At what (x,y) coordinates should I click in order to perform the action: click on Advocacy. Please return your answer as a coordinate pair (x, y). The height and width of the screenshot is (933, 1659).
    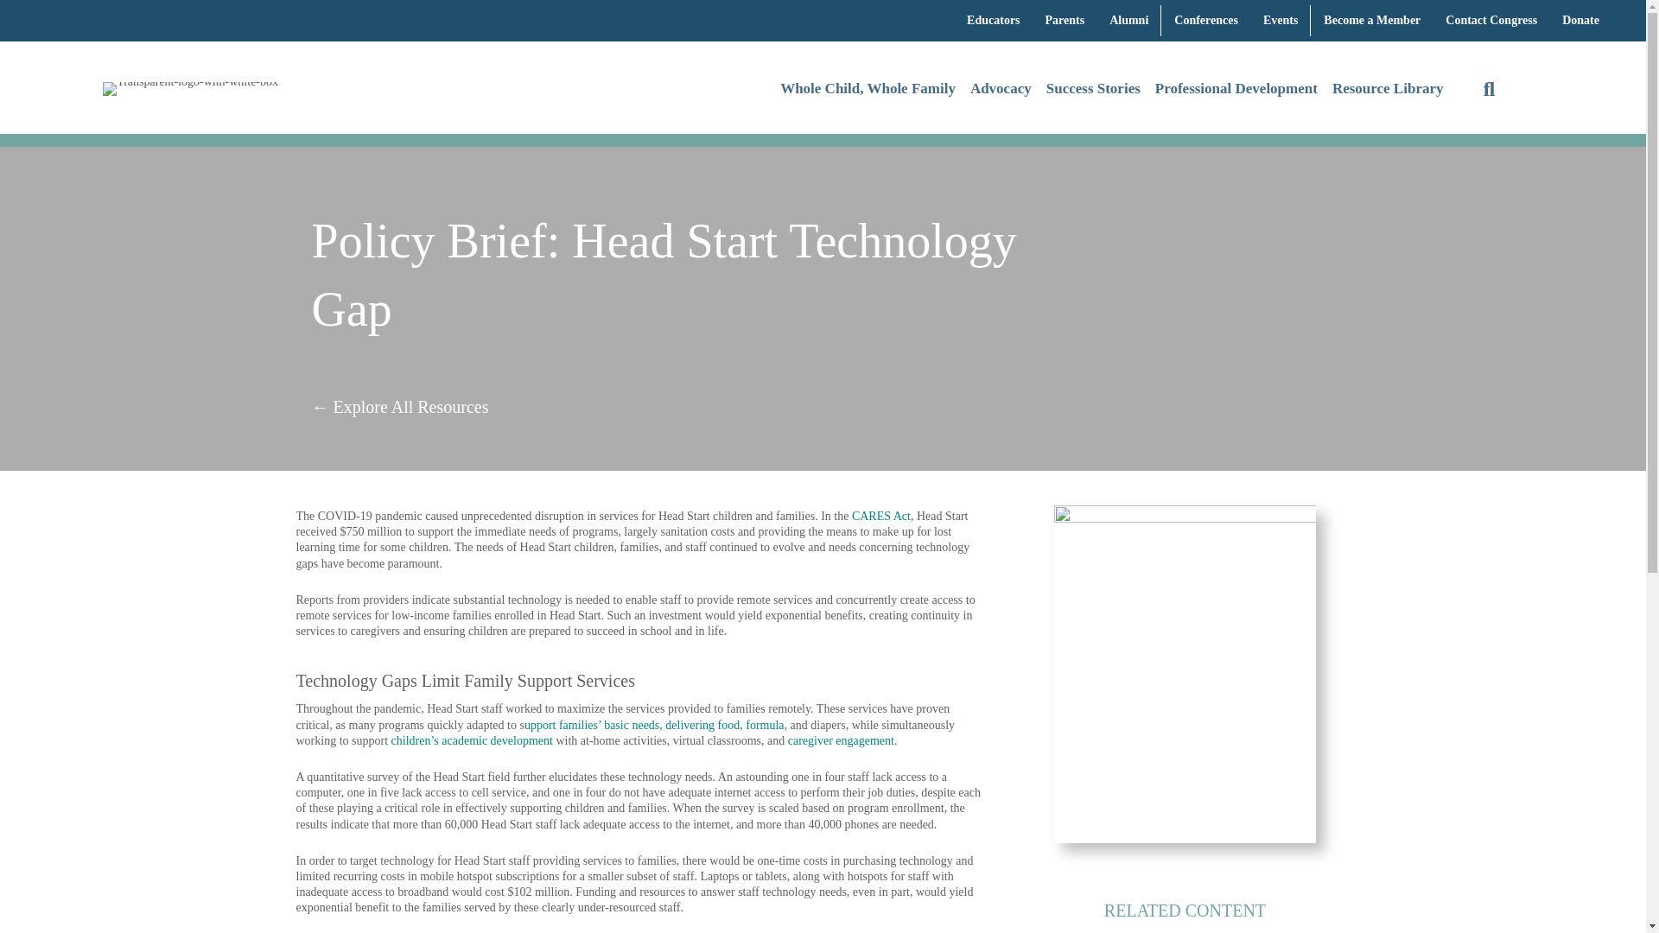
    Looking at the image, I should click on (1001, 90).